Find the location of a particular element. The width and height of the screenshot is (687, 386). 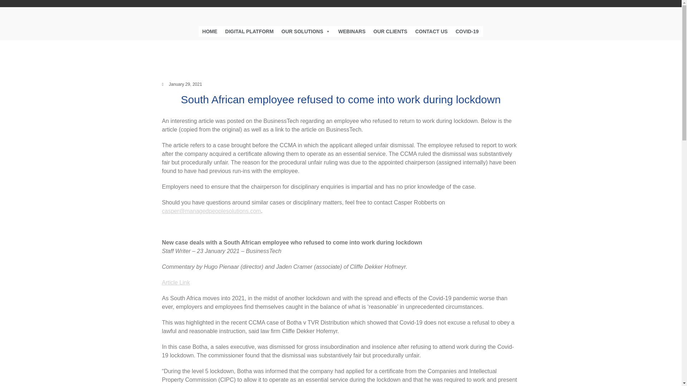

CONTACT US is located at coordinates (432, 31).